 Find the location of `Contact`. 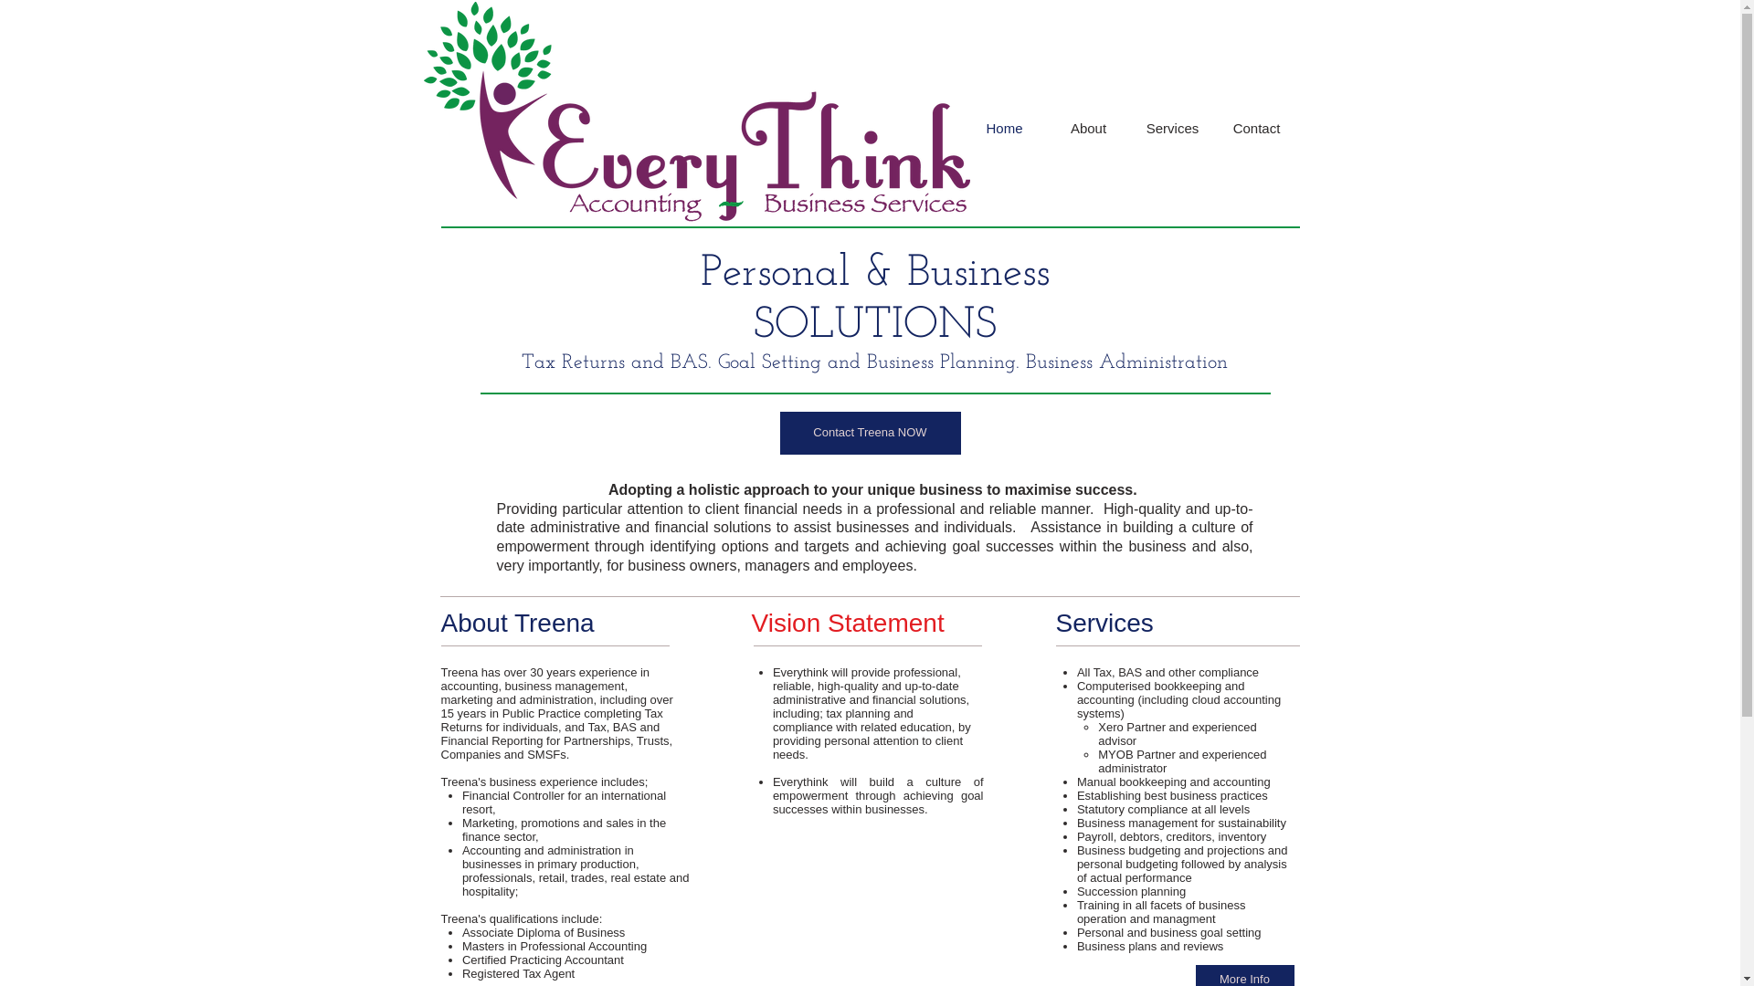

Contact is located at coordinates (1257, 129).